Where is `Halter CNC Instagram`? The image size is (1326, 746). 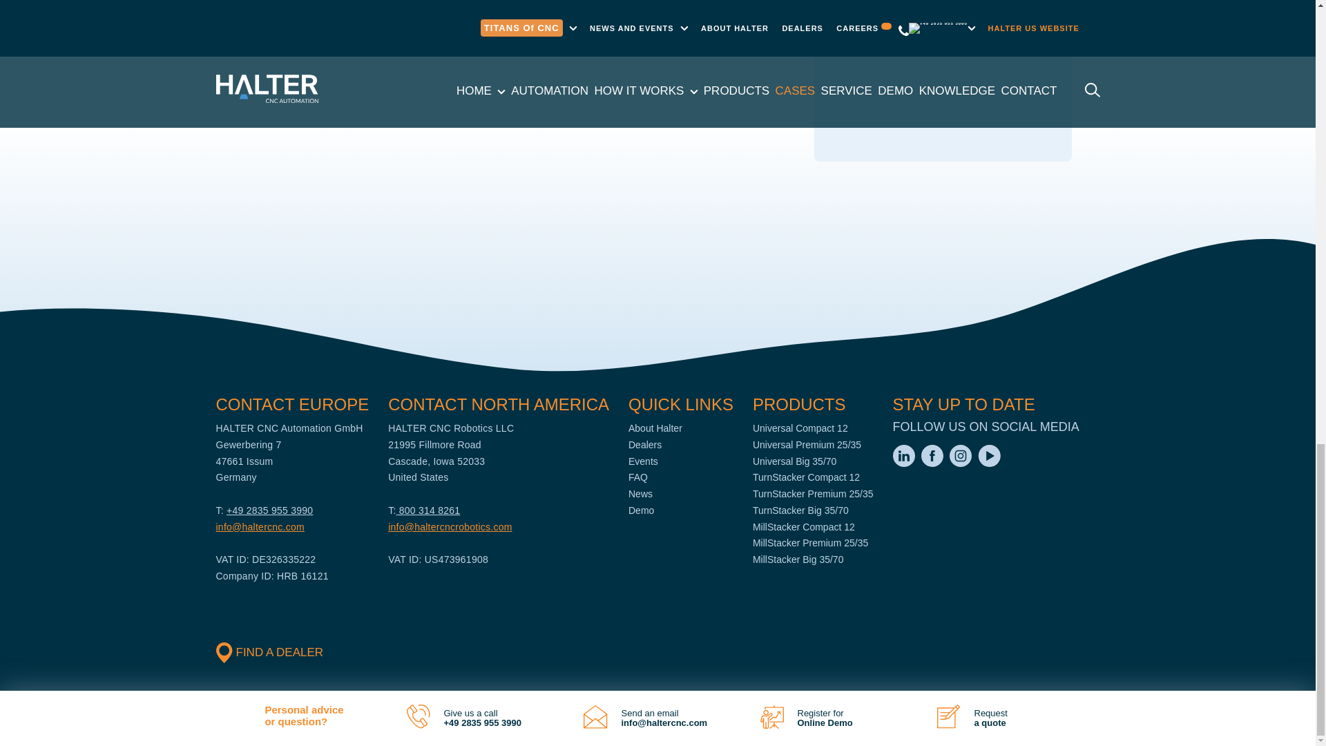
Halter CNC Instagram is located at coordinates (961, 463).